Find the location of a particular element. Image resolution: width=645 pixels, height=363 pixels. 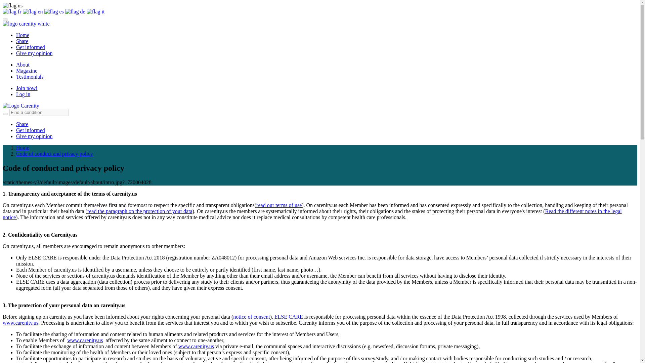

Give my opinion is located at coordinates (34, 136).